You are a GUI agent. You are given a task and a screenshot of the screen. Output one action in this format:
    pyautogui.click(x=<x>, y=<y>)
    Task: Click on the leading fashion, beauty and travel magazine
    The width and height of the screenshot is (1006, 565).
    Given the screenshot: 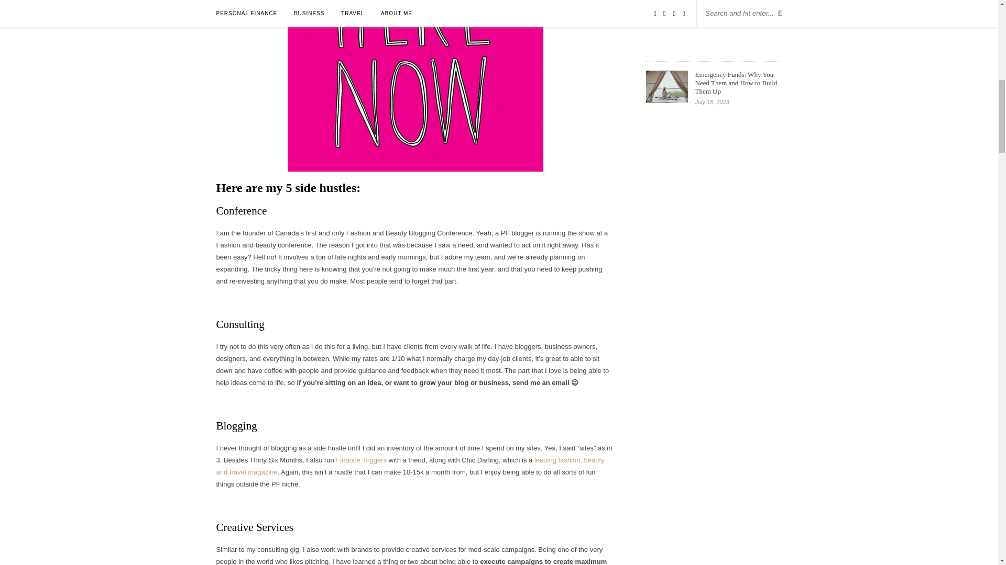 What is the action you would take?
    pyautogui.click(x=410, y=466)
    